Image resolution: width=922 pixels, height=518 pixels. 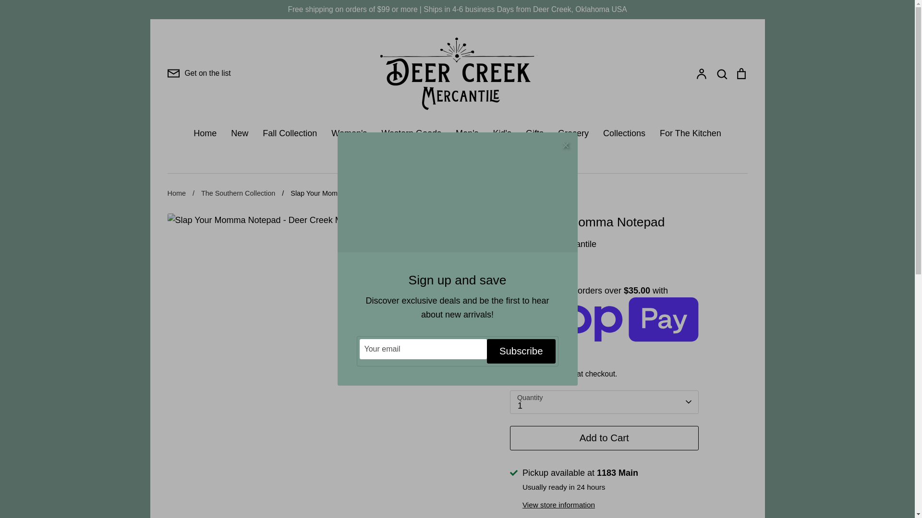 I want to click on Kid's, so click(x=502, y=133).